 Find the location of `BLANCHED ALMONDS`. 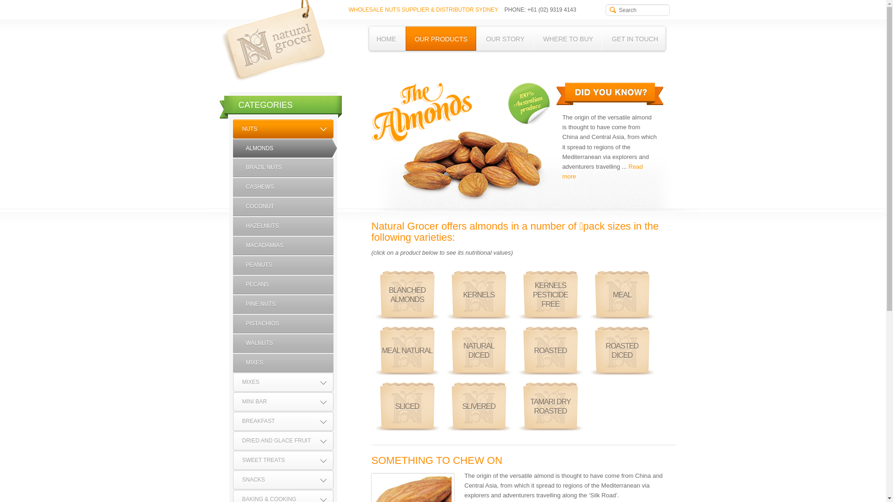

BLANCHED ALMONDS is located at coordinates (407, 295).